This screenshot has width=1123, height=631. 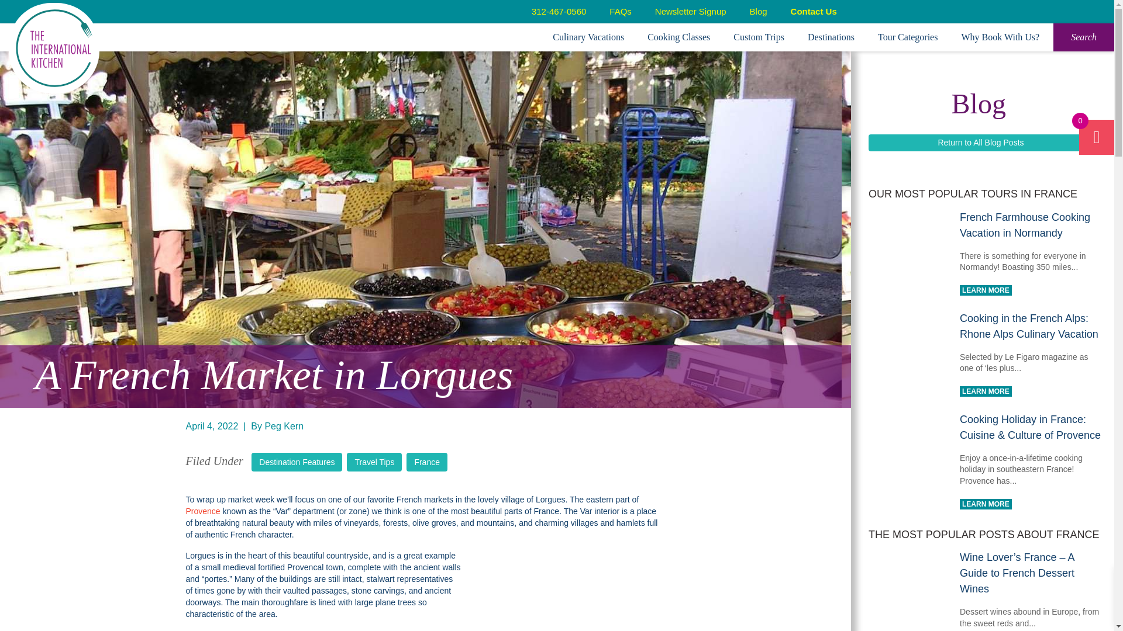 What do you see at coordinates (690, 11) in the screenshot?
I see `Newsletter Signup` at bounding box center [690, 11].